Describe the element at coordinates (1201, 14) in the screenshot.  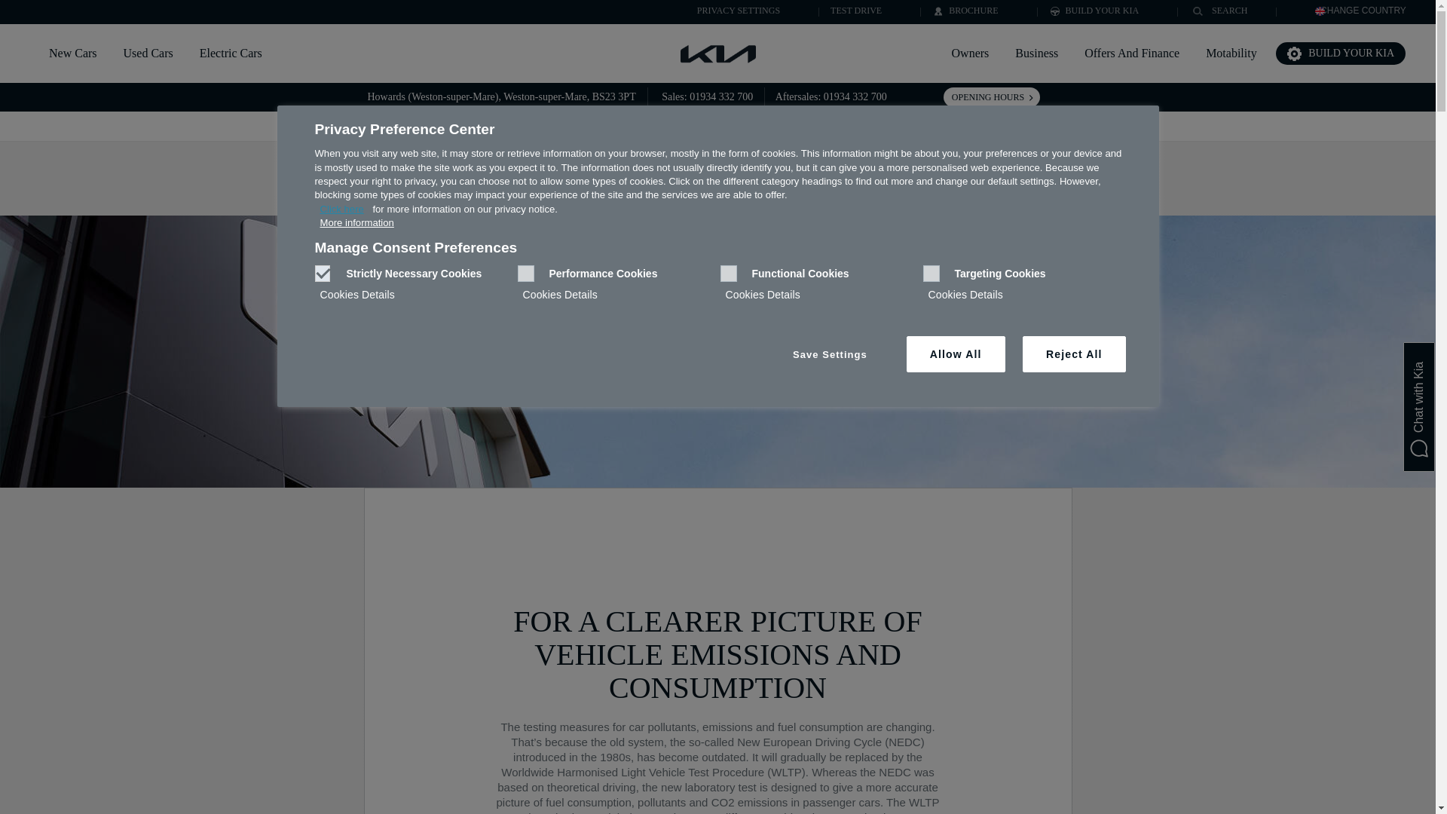
I see `Search` at that location.